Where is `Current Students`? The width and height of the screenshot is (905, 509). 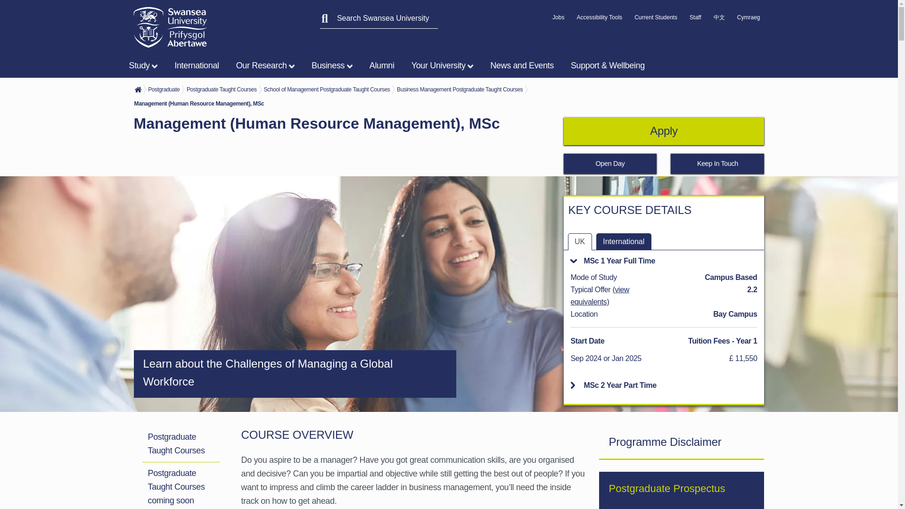 Current Students is located at coordinates (655, 20).